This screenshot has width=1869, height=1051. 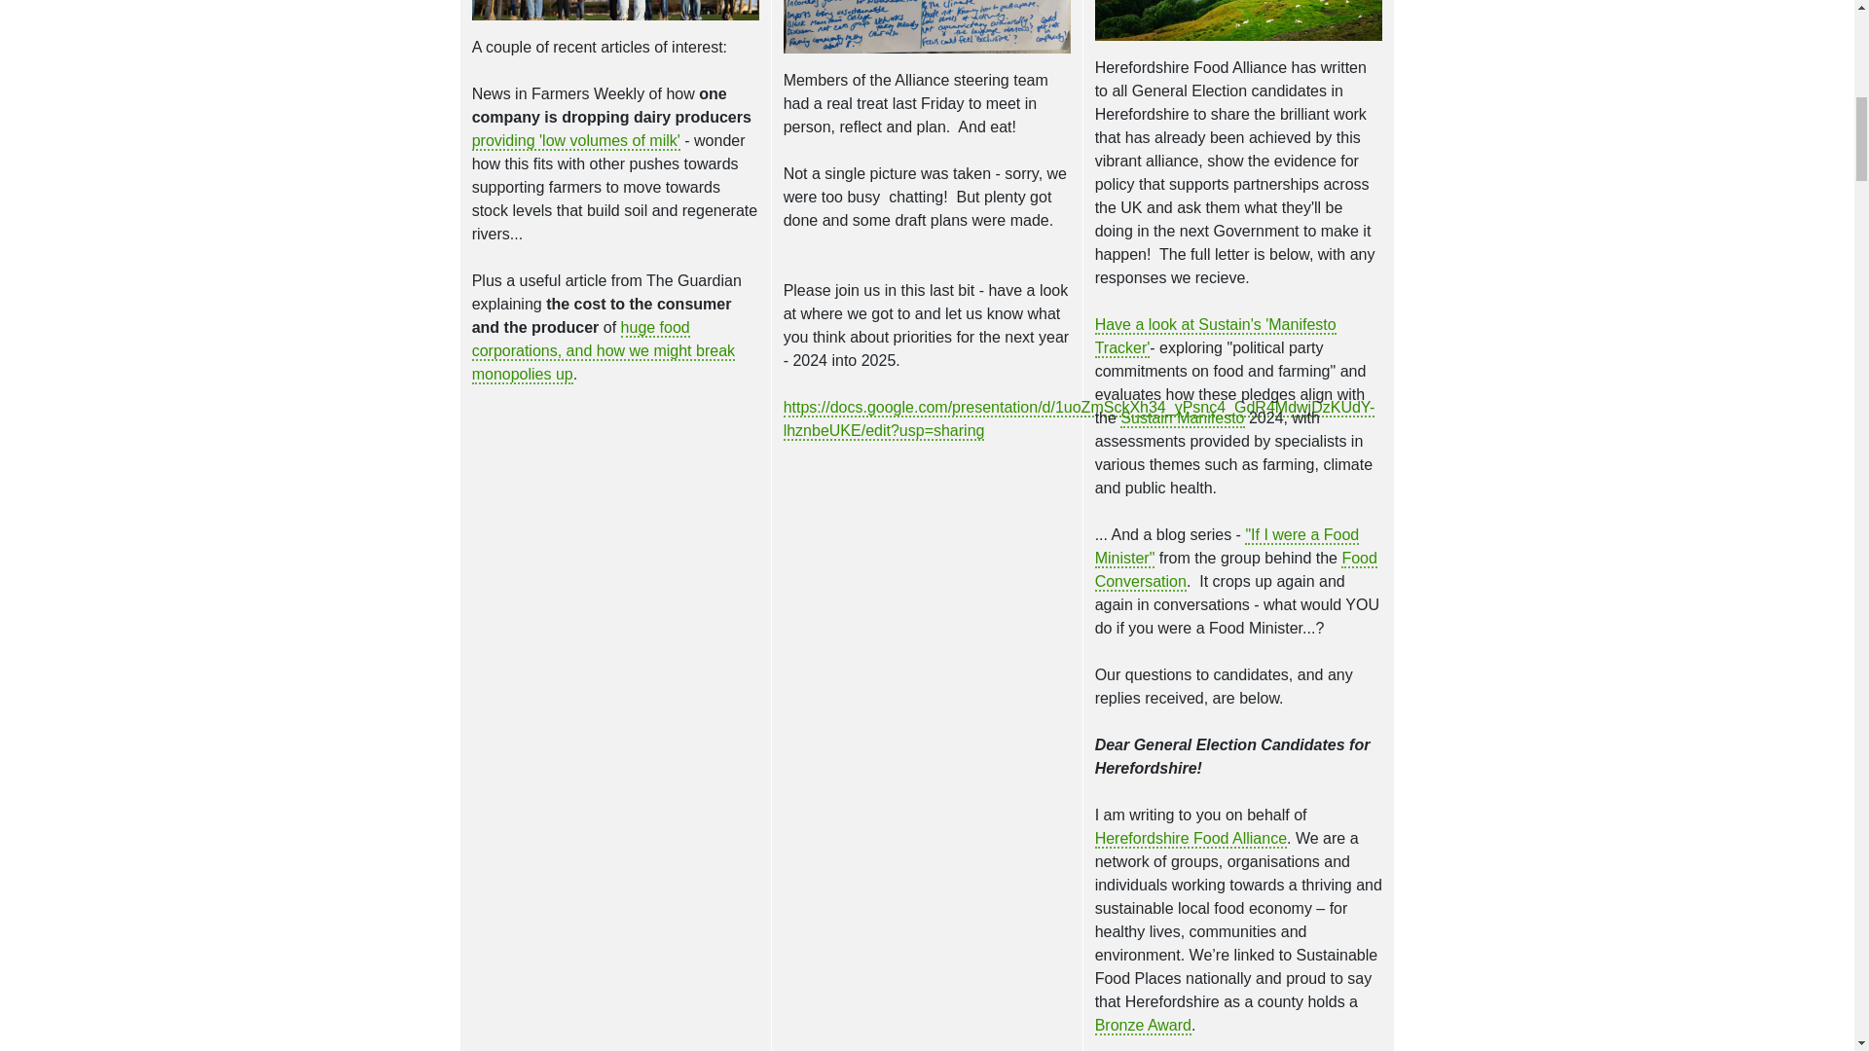 What do you see at coordinates (604, 352) in the screenshot?
I see `huge food corporations, and how we might break monopolies up` at bounding box center [604, 352].